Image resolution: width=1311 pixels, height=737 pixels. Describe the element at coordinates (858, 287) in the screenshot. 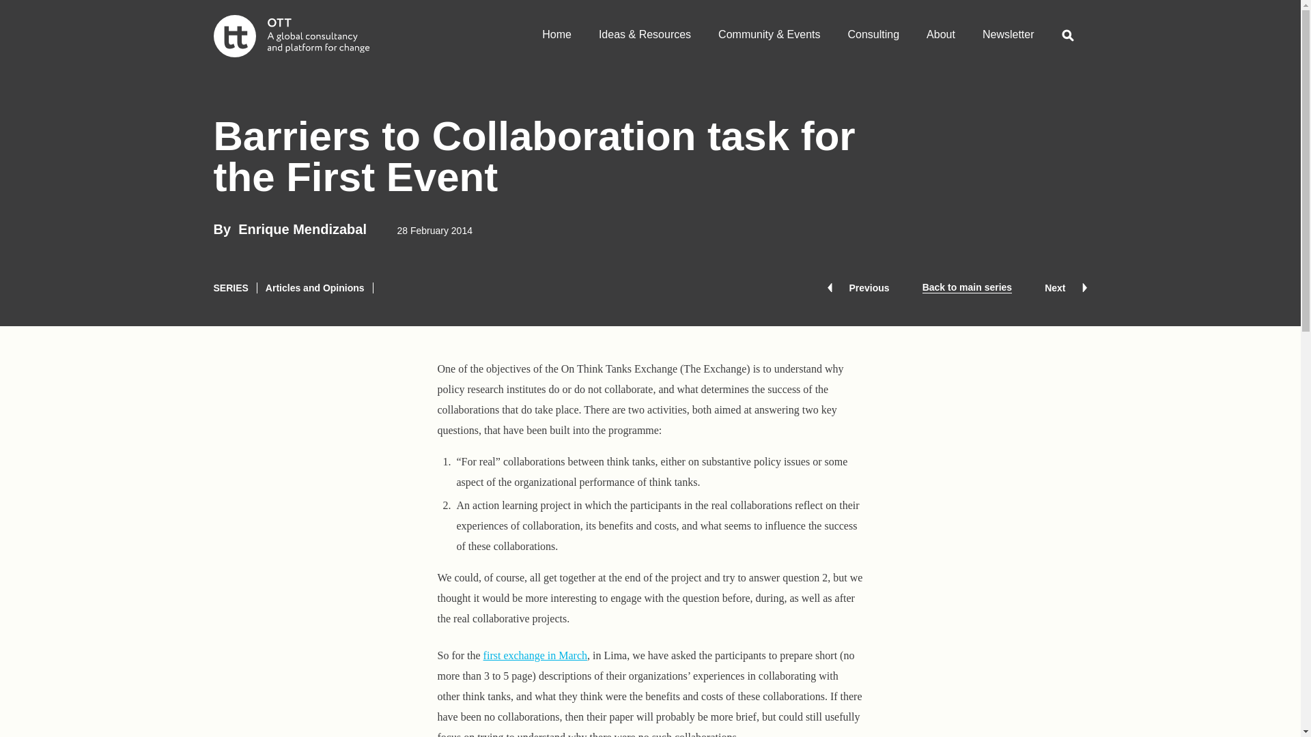

I see `Previous` at that location.